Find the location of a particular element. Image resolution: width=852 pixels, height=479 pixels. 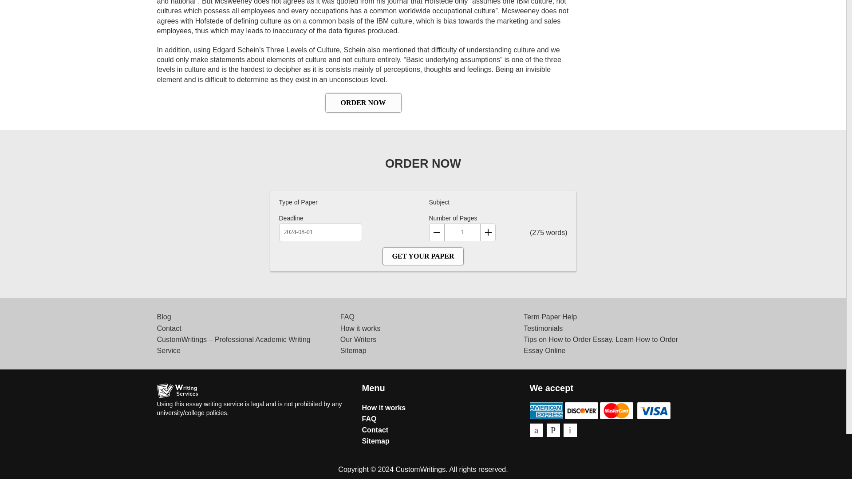

How it works is located at coordinates (360, 328).